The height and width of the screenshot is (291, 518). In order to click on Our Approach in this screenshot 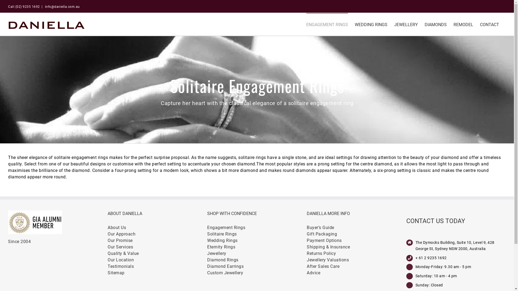, I will do `click(158, 234)`.